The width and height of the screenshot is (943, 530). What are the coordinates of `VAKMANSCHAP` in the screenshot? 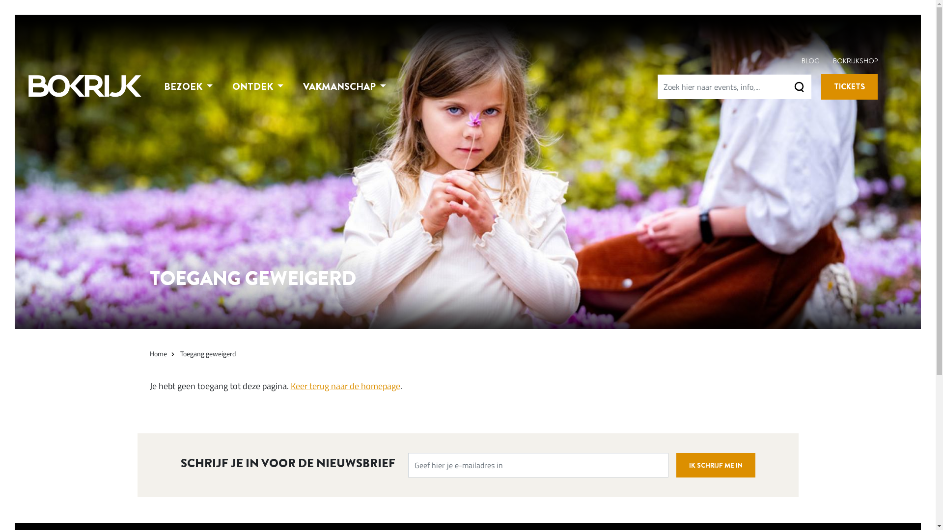 It's located at (345, 87).